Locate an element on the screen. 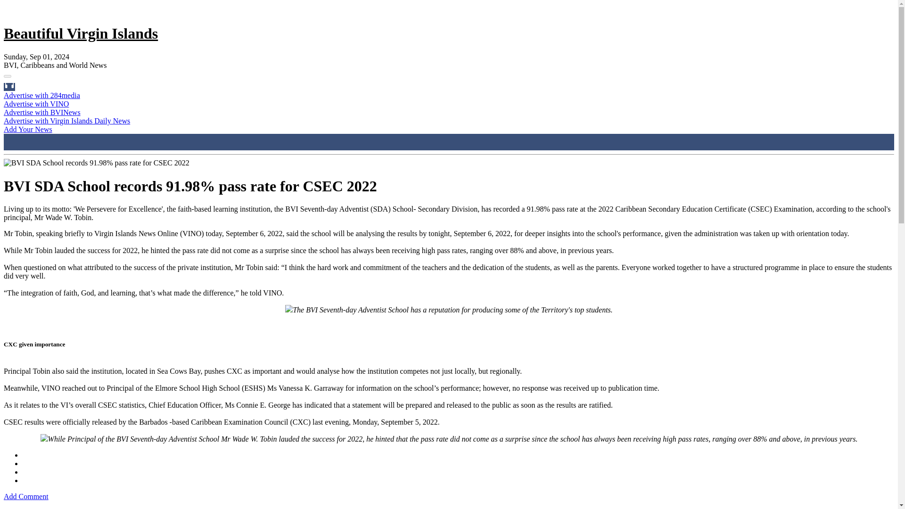  Advertise with 284media is located at coordinates (41, 95).